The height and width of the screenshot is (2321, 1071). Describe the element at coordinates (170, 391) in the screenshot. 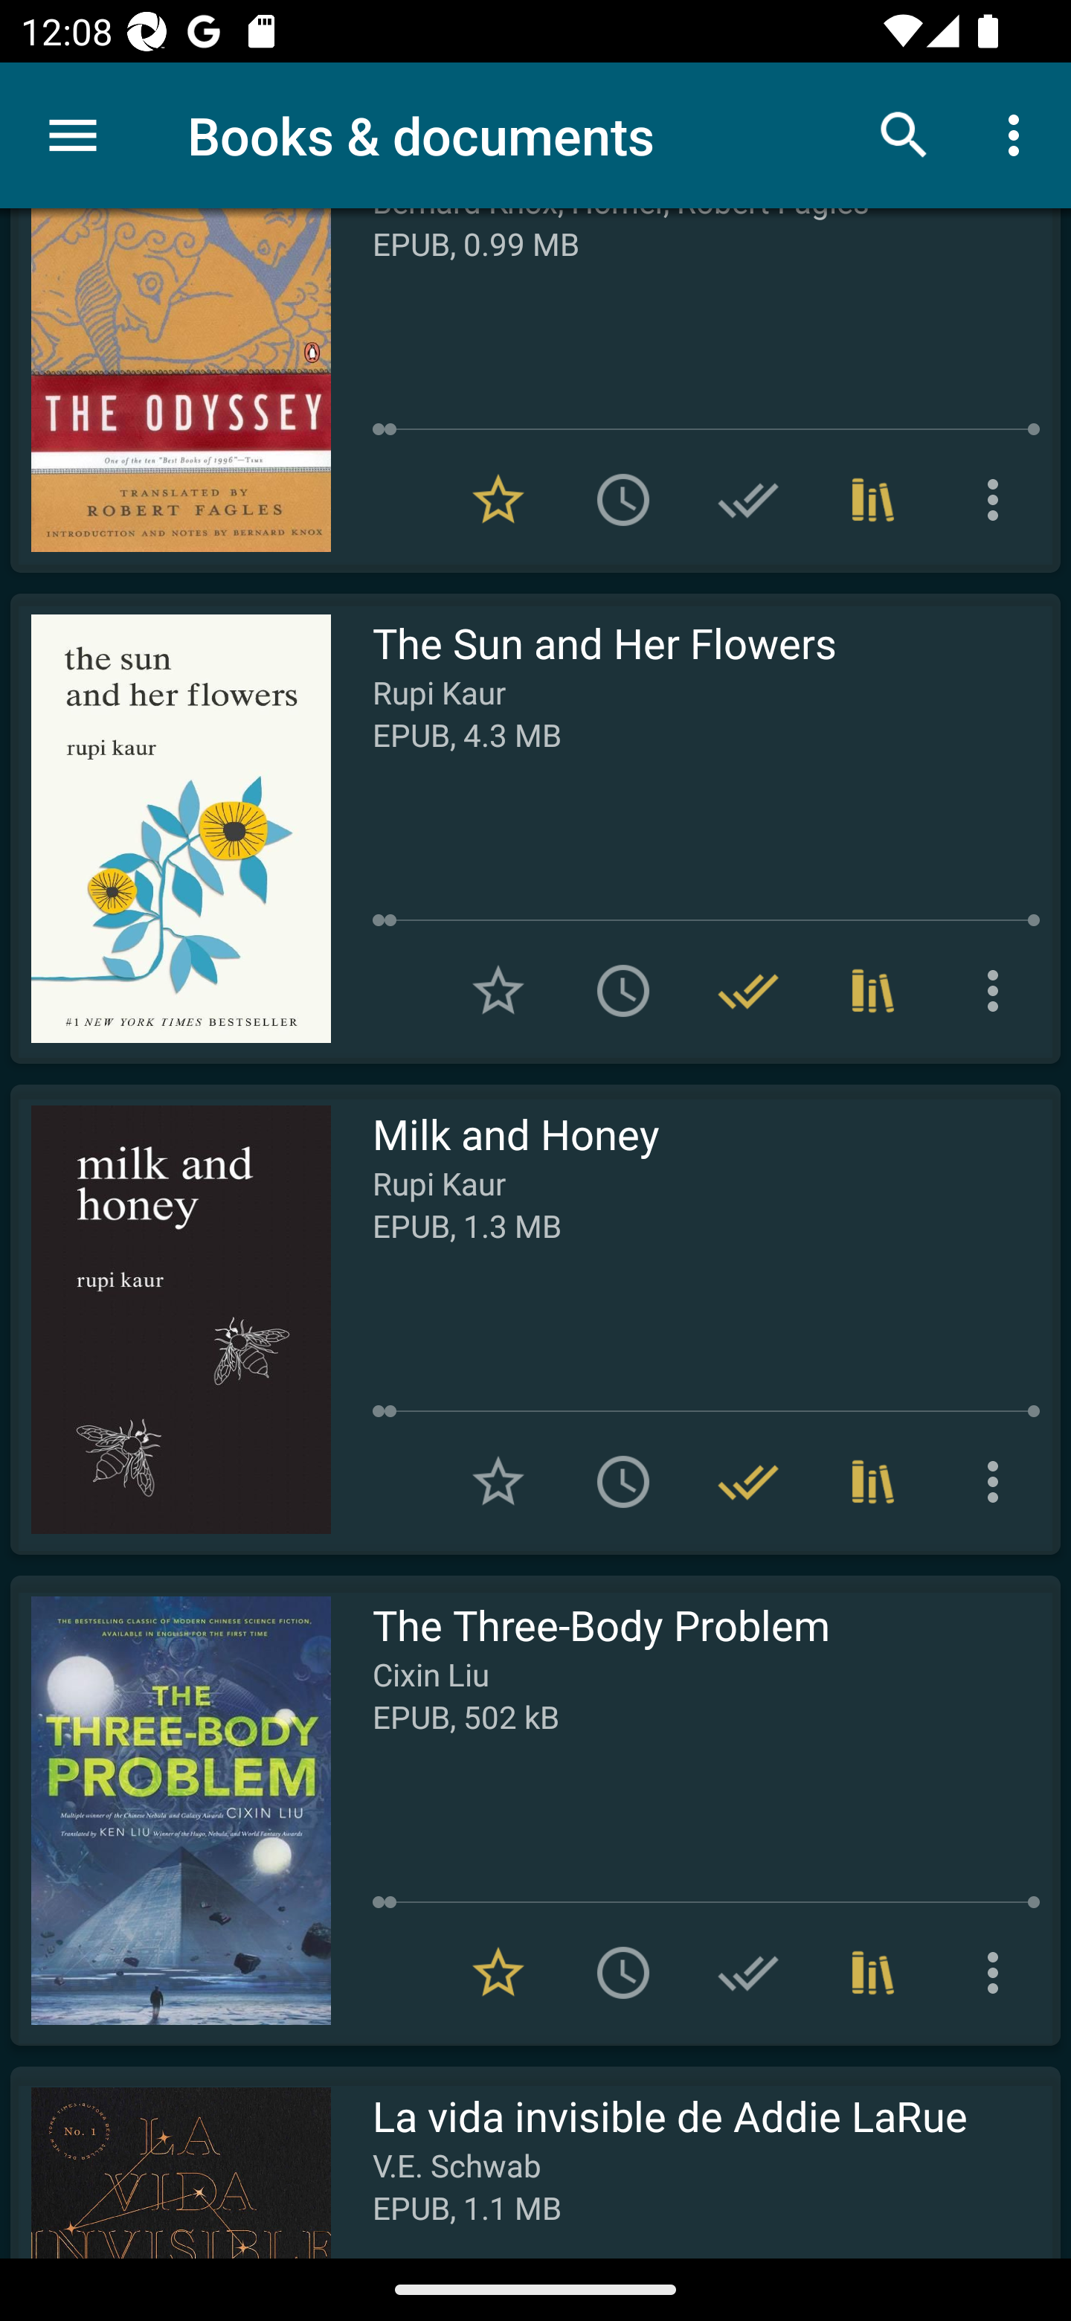

I see `Read The Odyssey` at that location.